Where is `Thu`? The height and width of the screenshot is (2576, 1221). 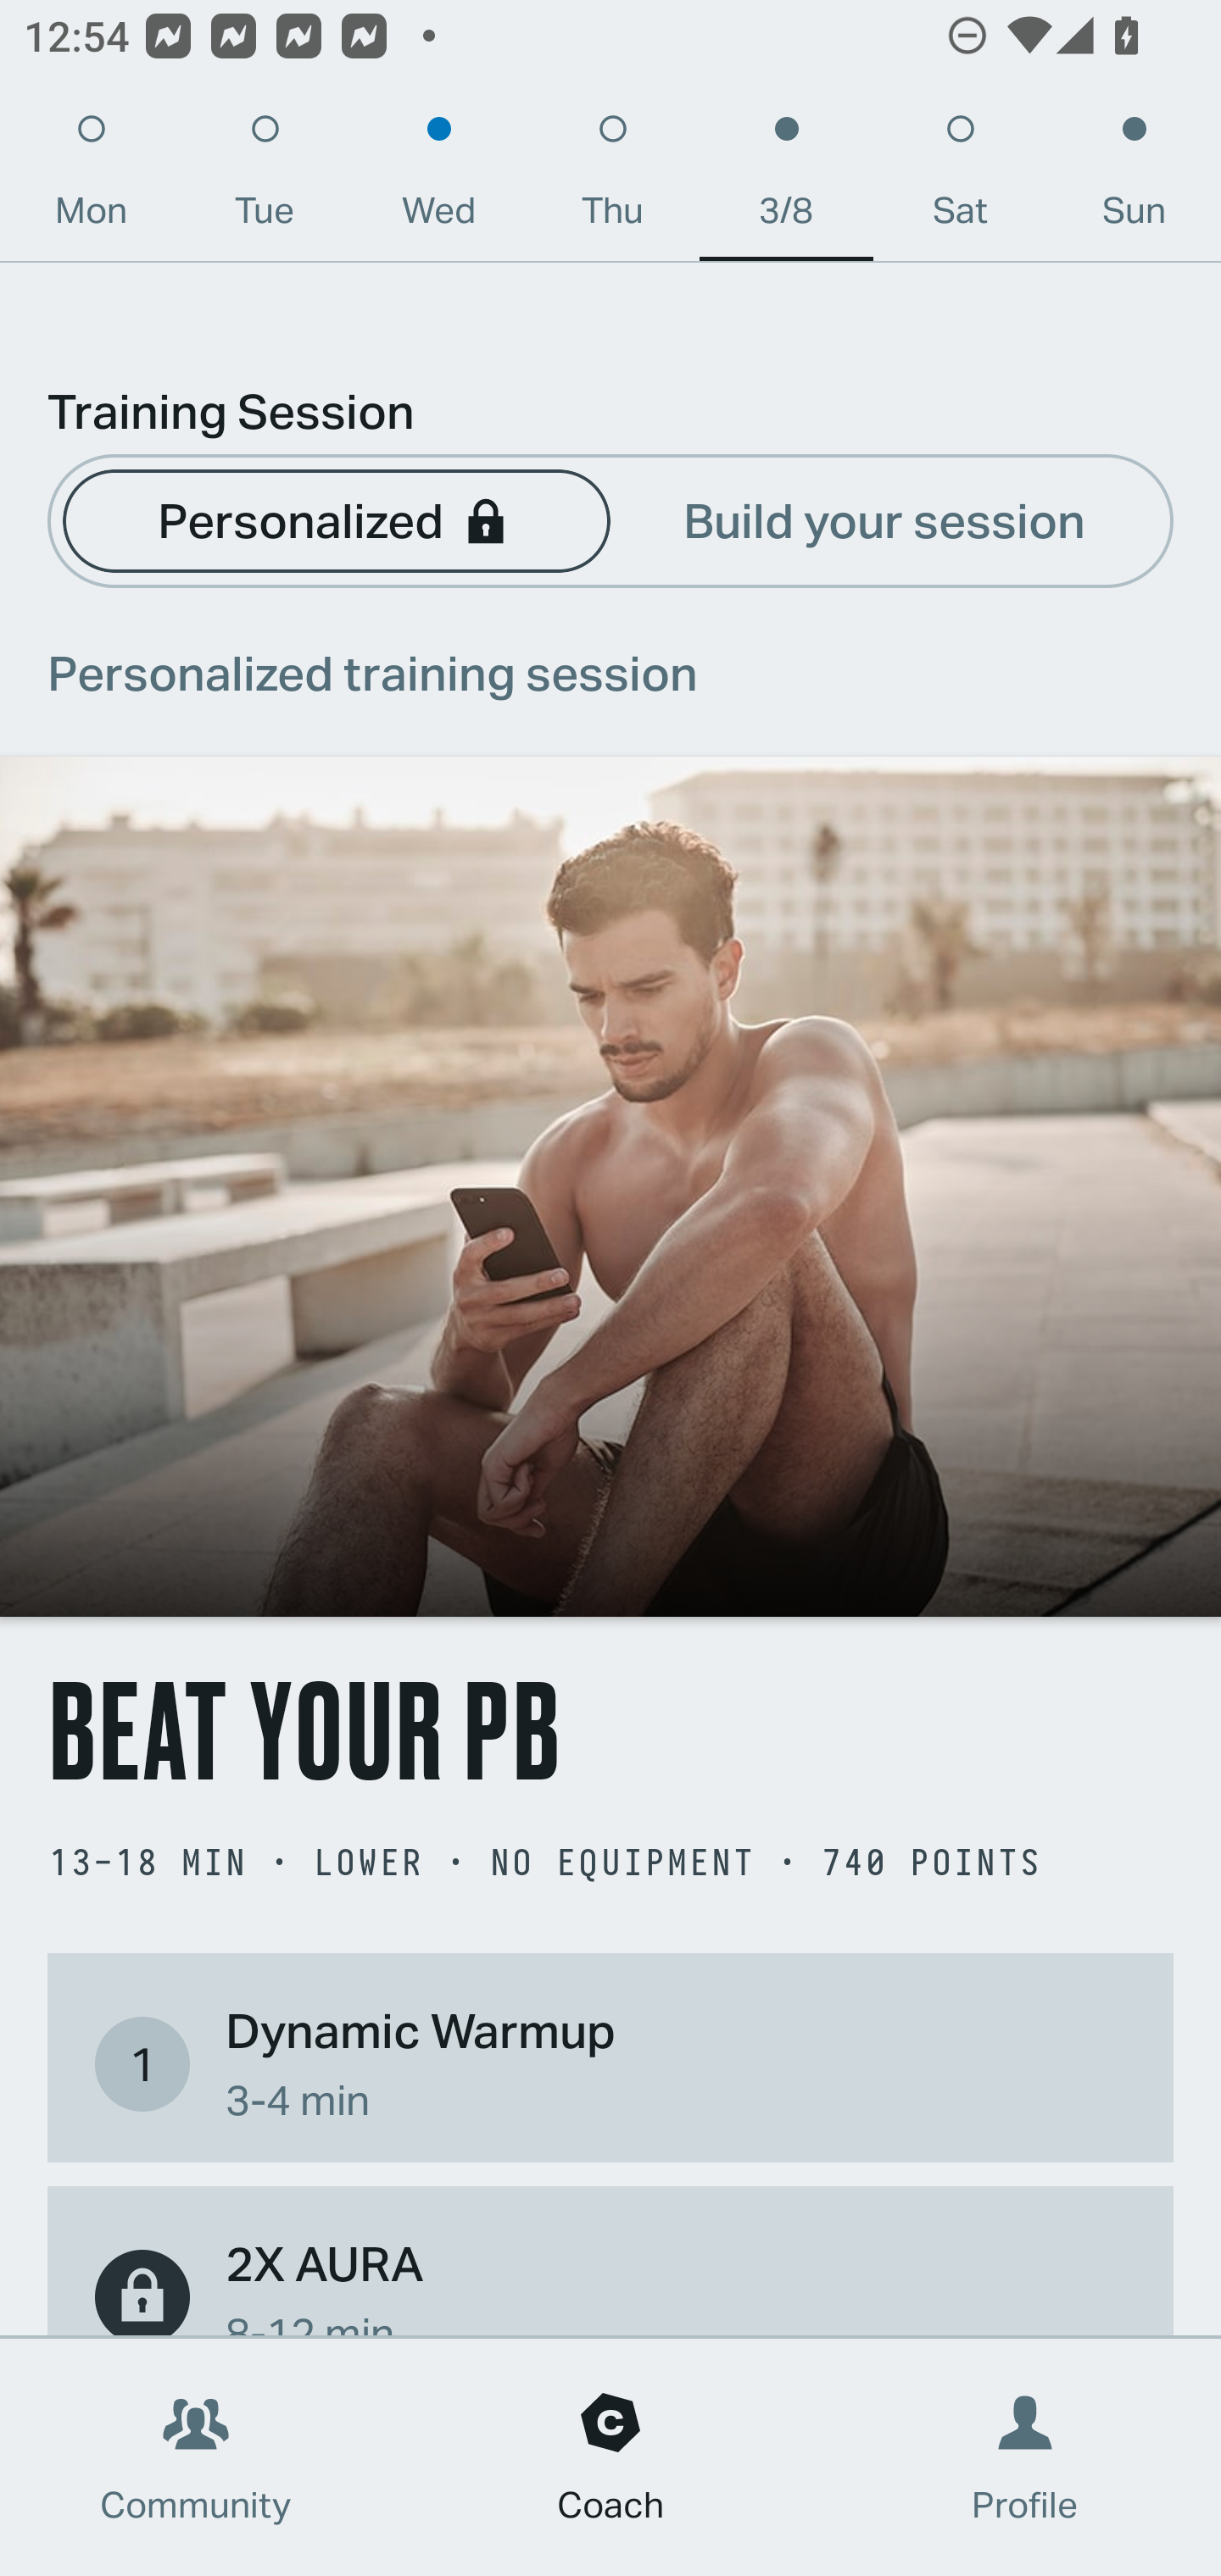 Thu is located at coordinates (612, 178).